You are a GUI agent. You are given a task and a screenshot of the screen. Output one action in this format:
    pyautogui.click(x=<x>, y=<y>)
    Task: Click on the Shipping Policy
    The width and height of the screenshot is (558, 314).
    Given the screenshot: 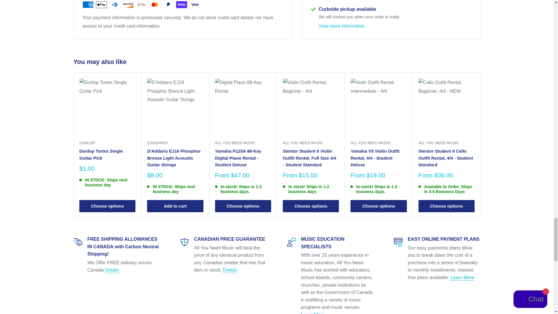 What is the action you would take?
    pyautogui.click(x=112, y=270)
    